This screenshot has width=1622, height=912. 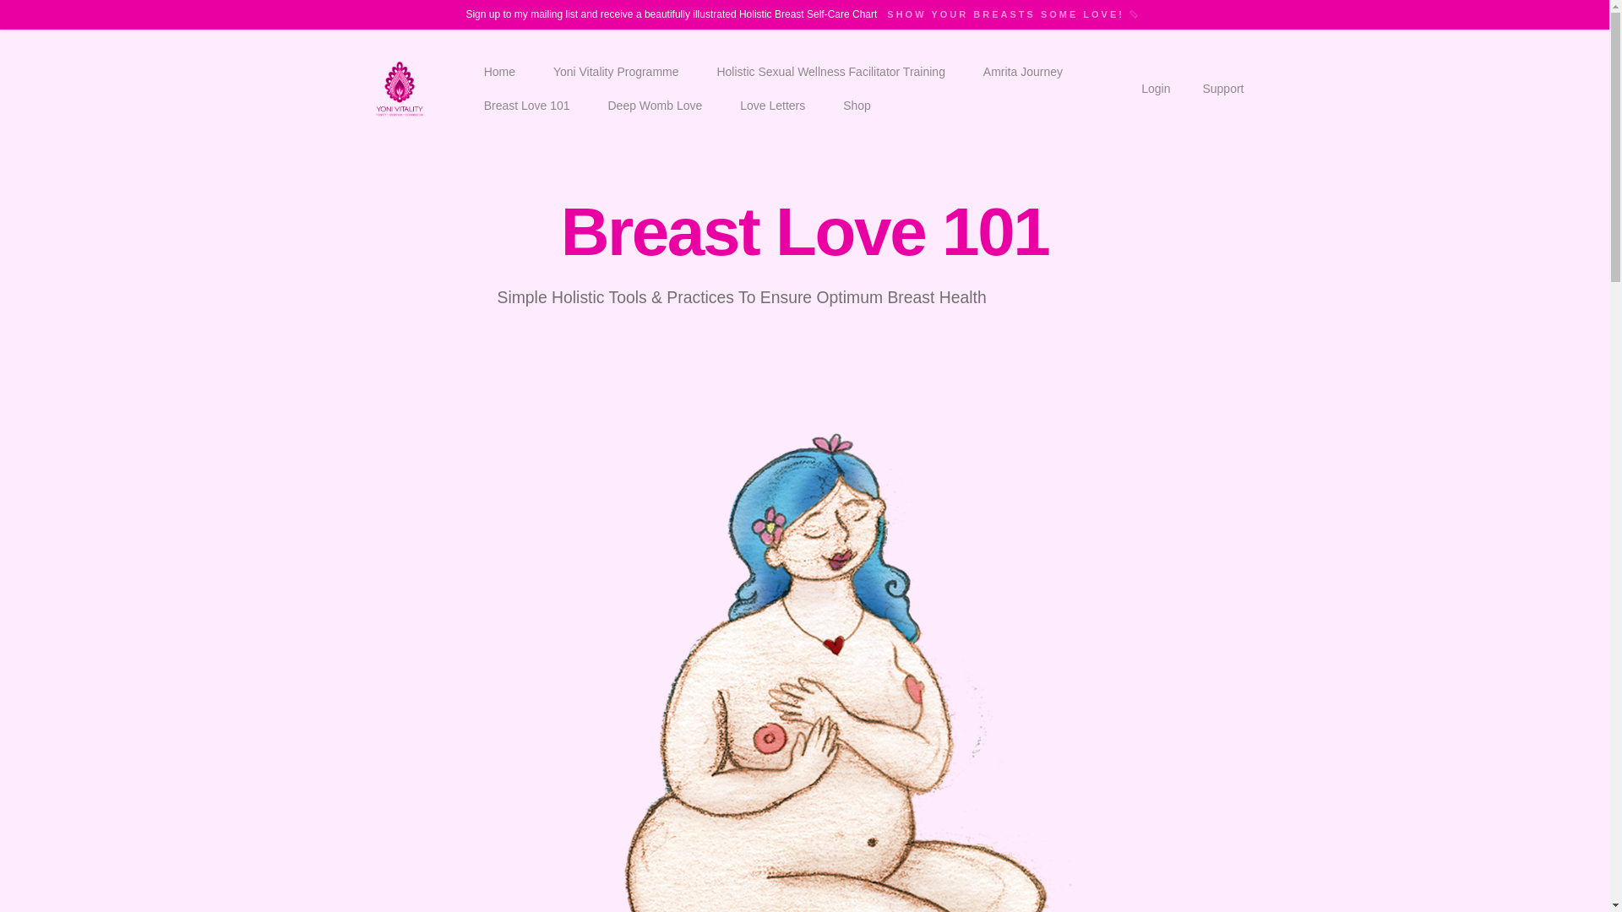 What do you see at coordinates (1222, 89) in the screenshot?
I see `Support` at bounding box center [1222, 89].